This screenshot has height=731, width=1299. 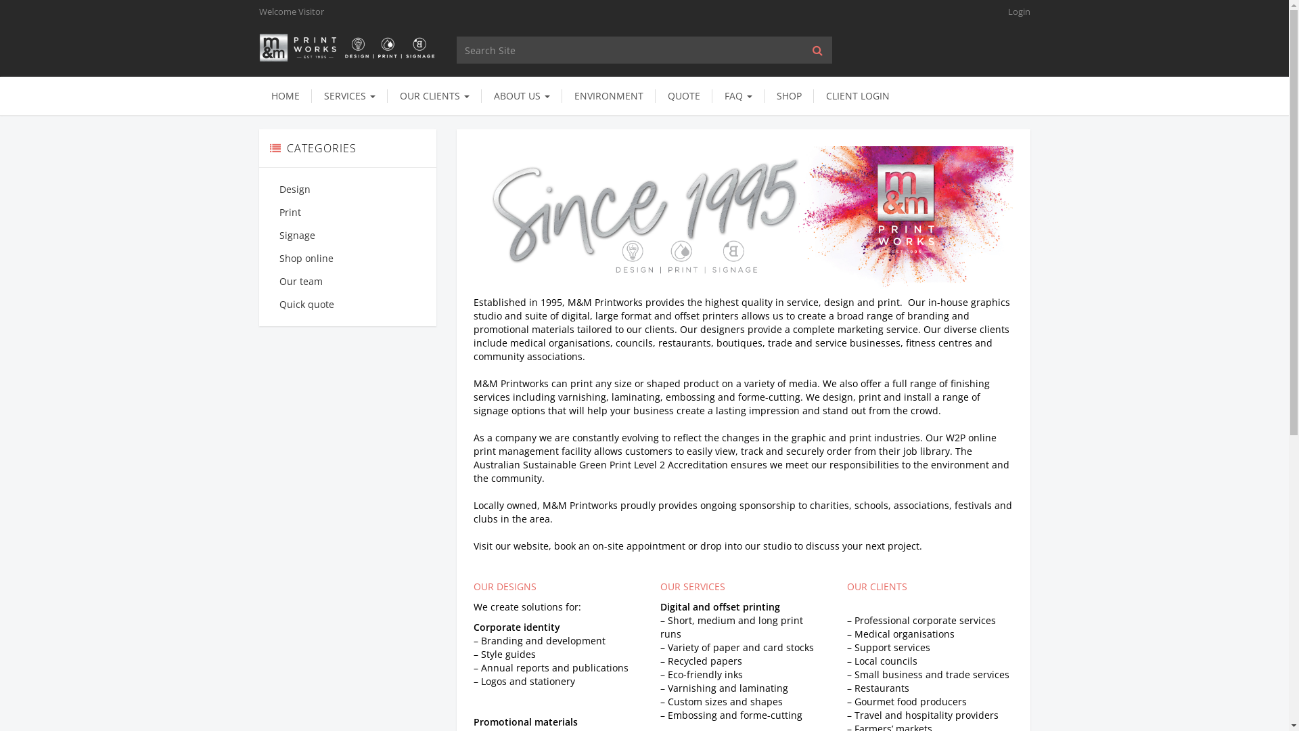 What do you see at coordinates (348, 259) in the screenshot?
I see `Shop online` at bounding box center [348, 259].